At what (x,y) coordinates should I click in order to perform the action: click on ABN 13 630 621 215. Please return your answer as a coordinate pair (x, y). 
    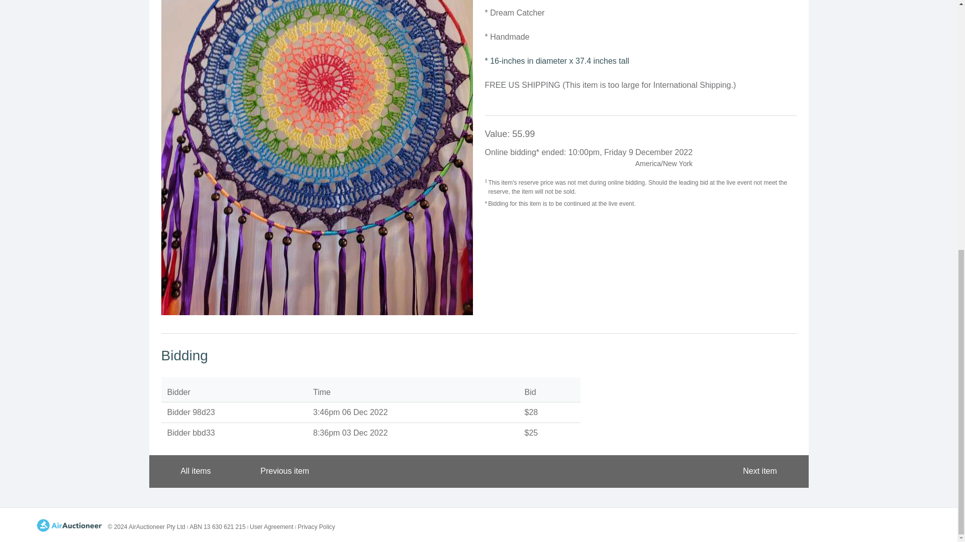
    Looking at the image, I should click on (216, 527).